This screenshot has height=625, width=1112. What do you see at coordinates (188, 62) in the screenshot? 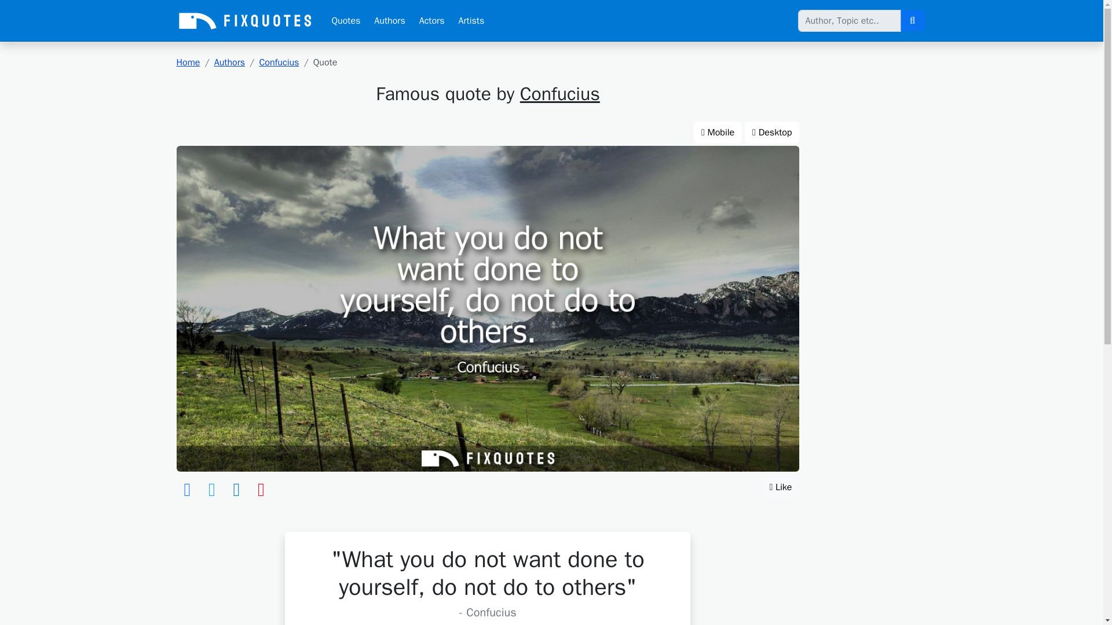
I see `Home` at bounding box center [188, 62].